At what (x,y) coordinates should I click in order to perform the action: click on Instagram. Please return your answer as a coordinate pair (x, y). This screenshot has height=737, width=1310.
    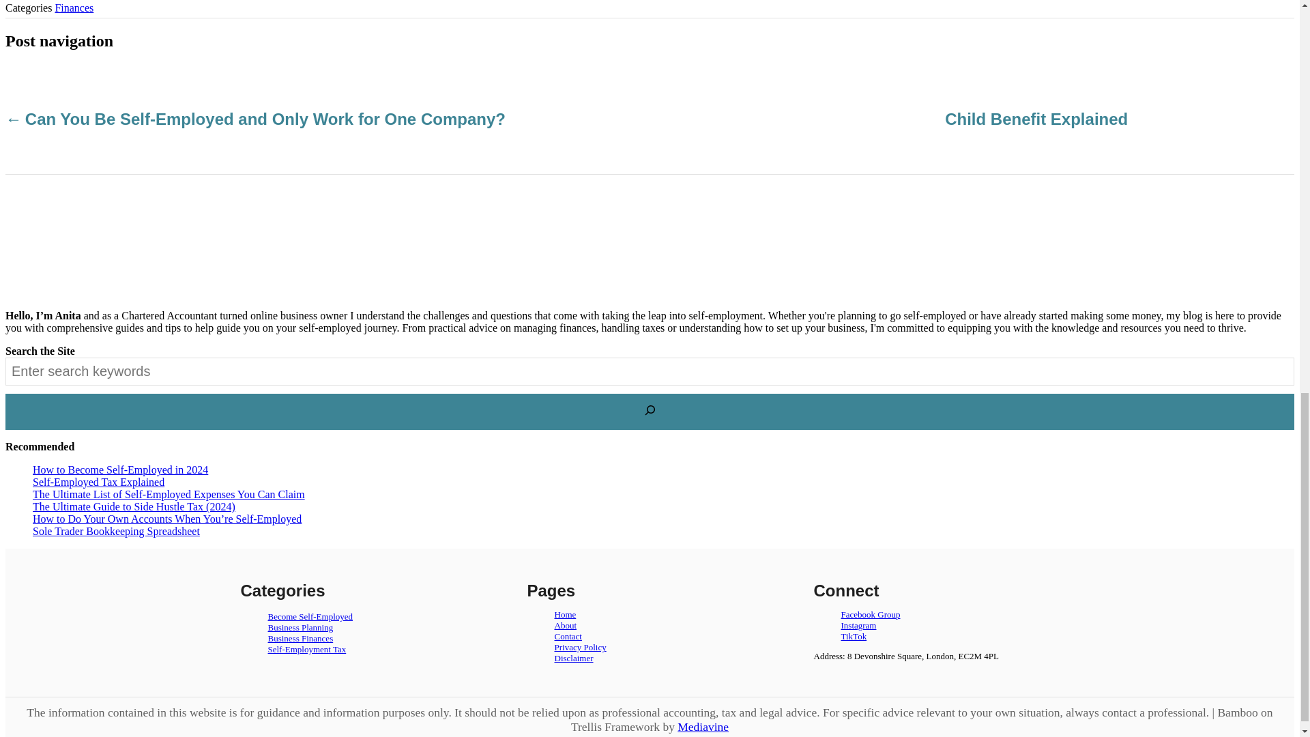
    Looking at the image, I should click on (858, 625).